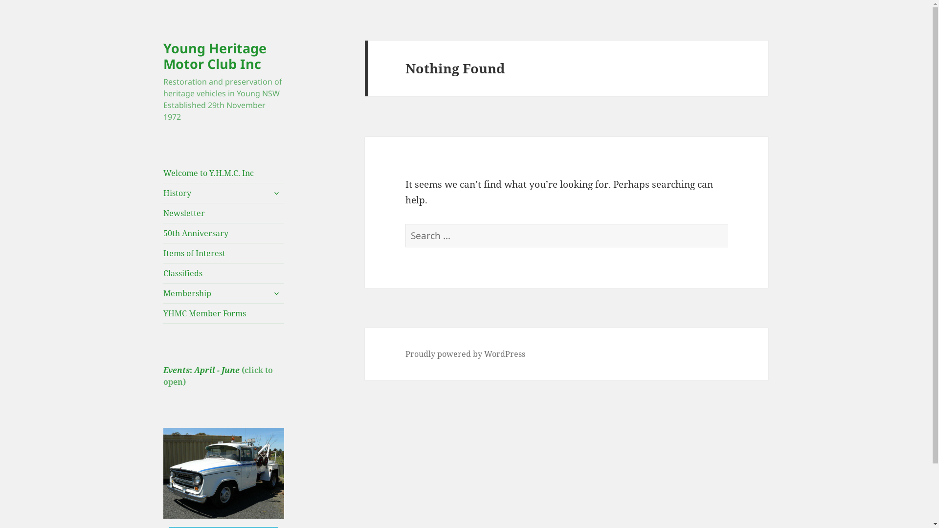  I want to click on Classifieds, so click(224, 273).